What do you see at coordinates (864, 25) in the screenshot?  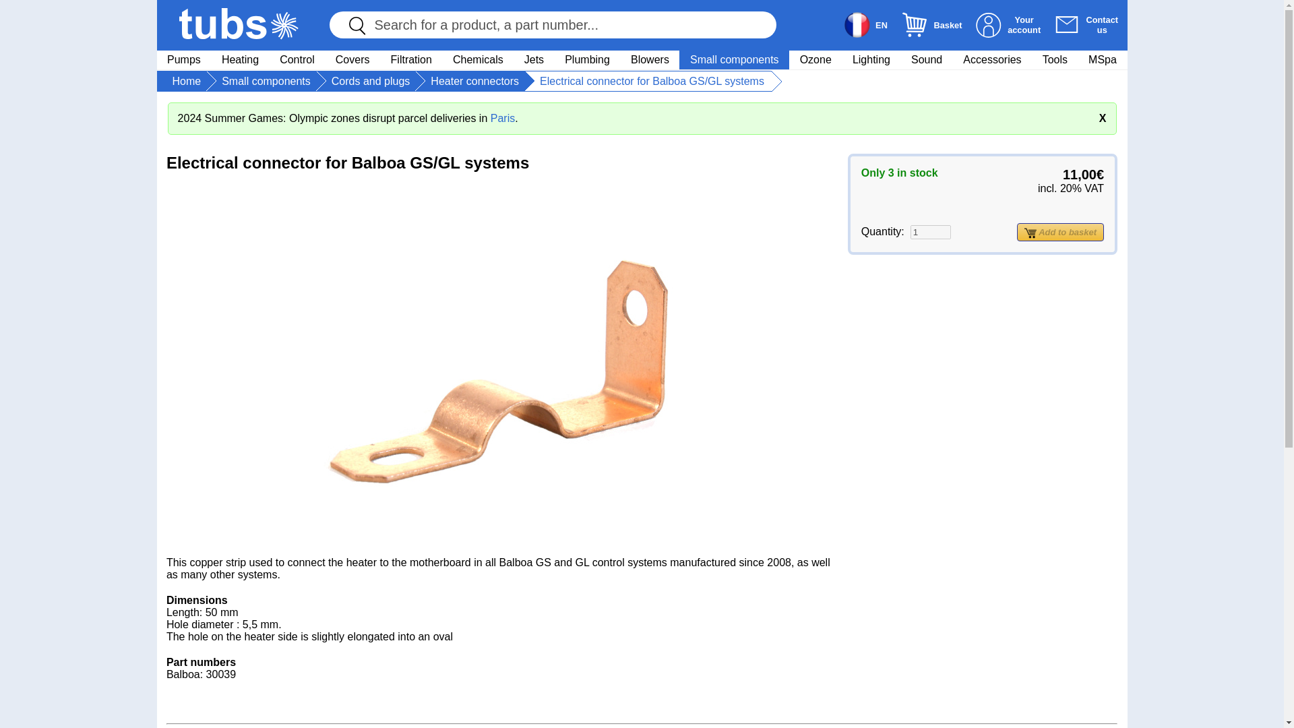 I see `EN` at bounding box center [864, 25].